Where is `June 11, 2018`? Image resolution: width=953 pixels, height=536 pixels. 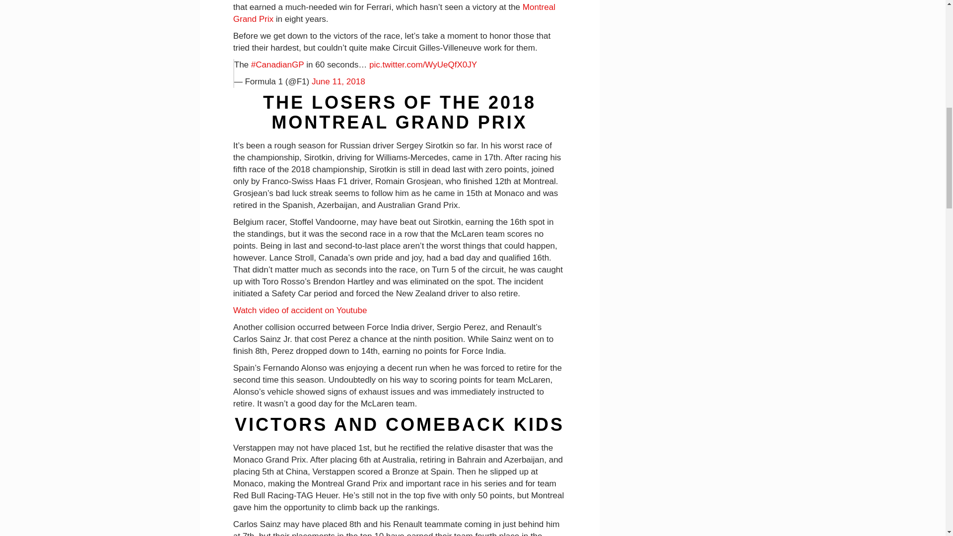 June 11, 2018 is located at coordinates (338, 81).